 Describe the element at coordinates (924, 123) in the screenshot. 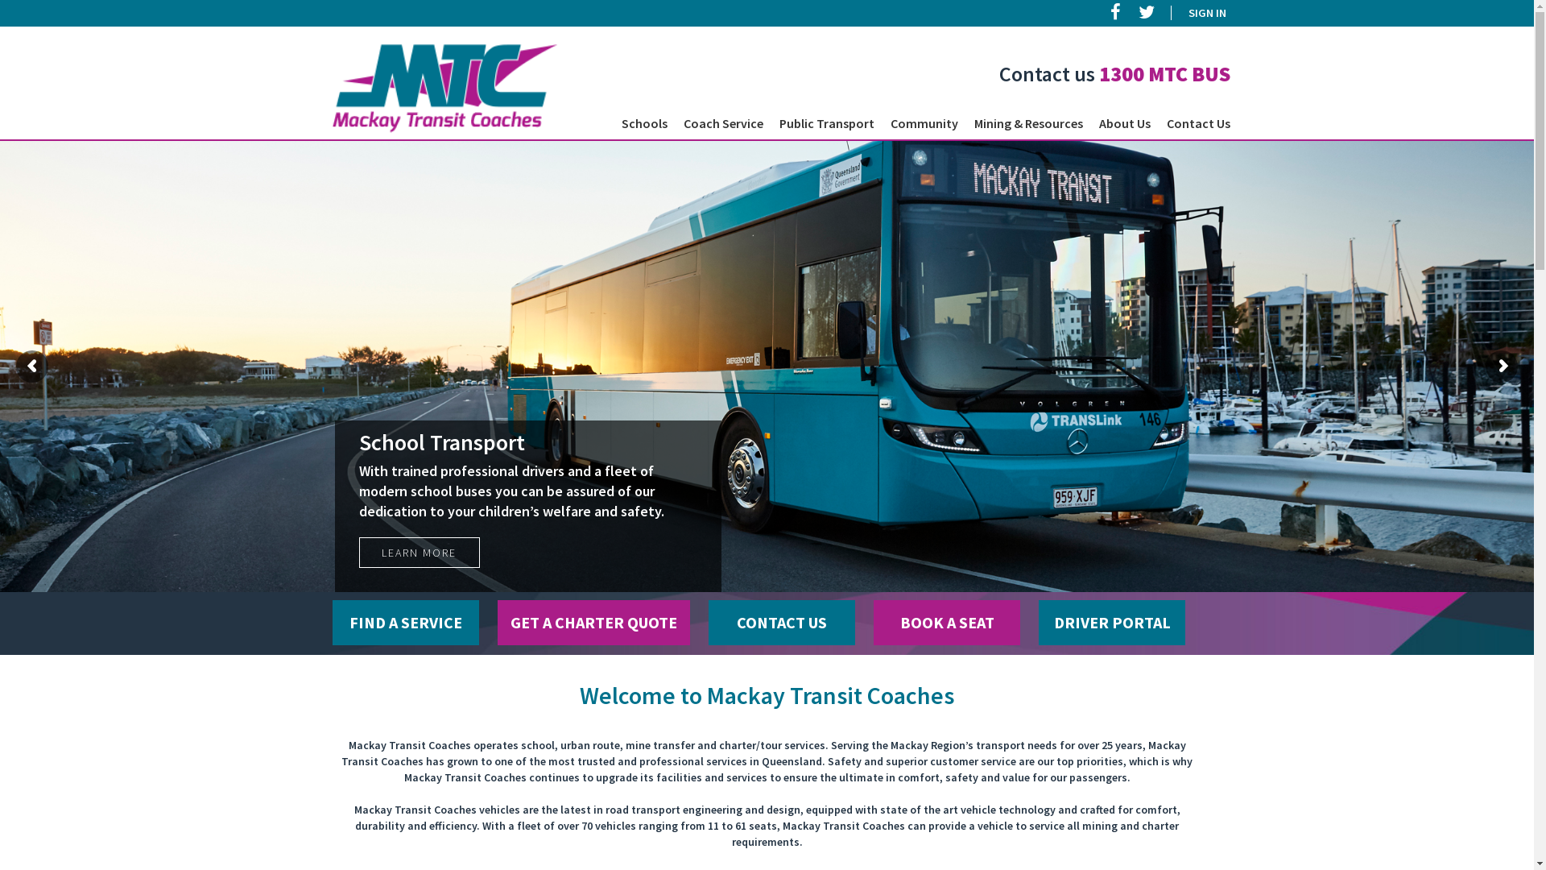

I see `Community` at that location.